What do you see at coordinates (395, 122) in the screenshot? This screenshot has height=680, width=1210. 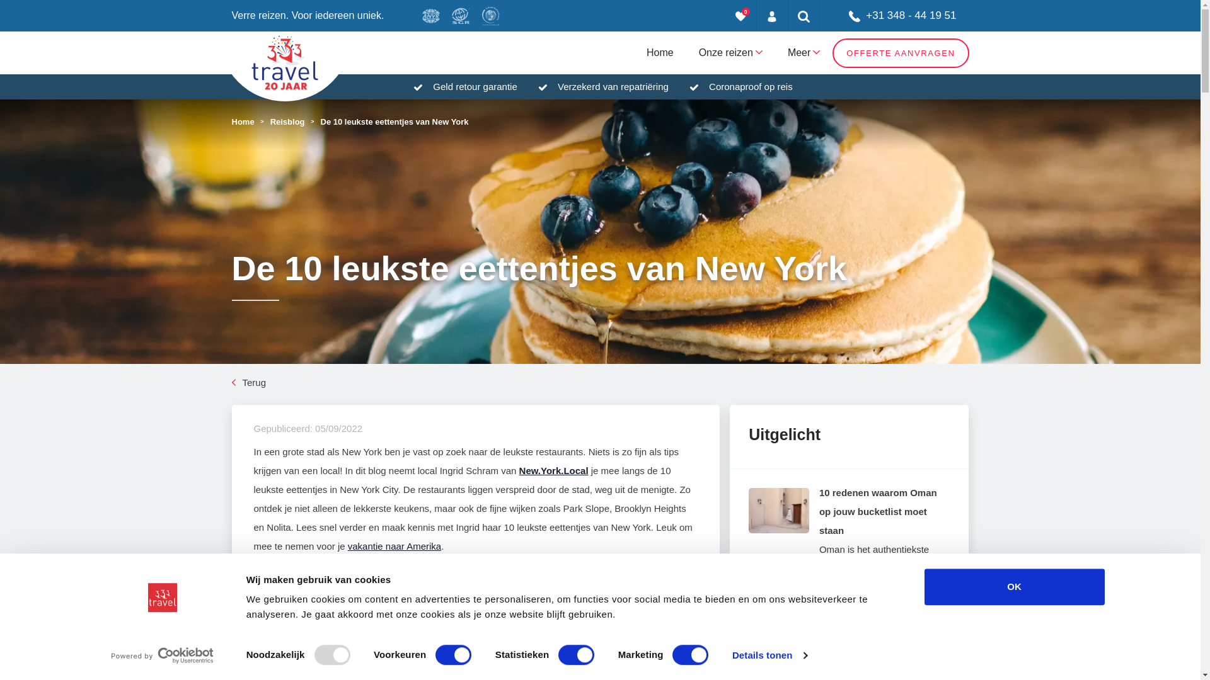 I see `De 10 leukste eettentjes van New York` at bounding box center [395, 122].